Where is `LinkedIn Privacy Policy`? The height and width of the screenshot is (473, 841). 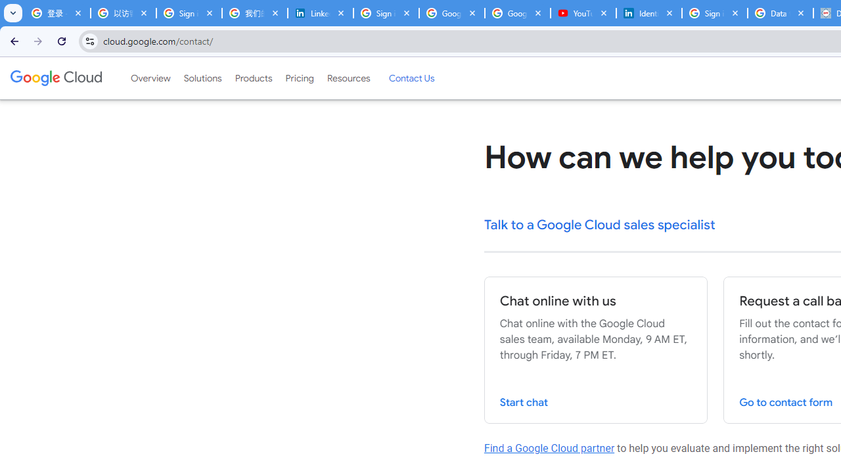
LinkedIn Privacy Policy is located at coordinates (320, 13).